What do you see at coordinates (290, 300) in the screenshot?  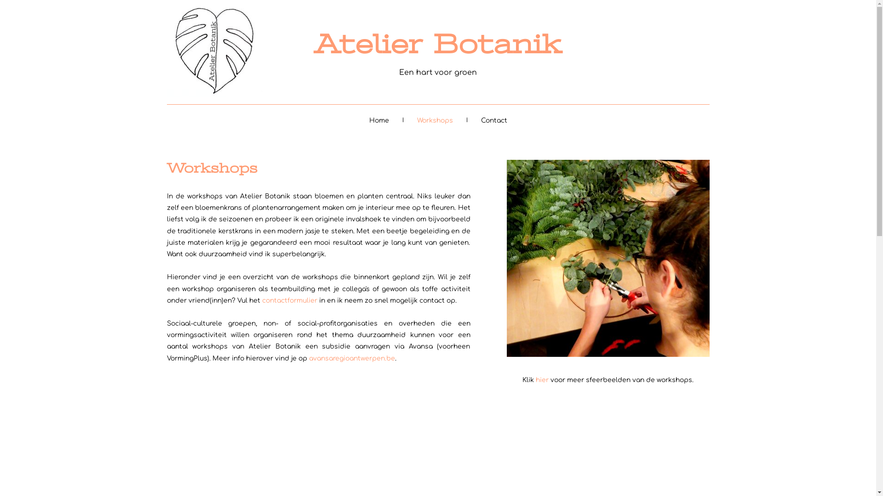 I see `contactformulier` at bounding box center [290, 300].